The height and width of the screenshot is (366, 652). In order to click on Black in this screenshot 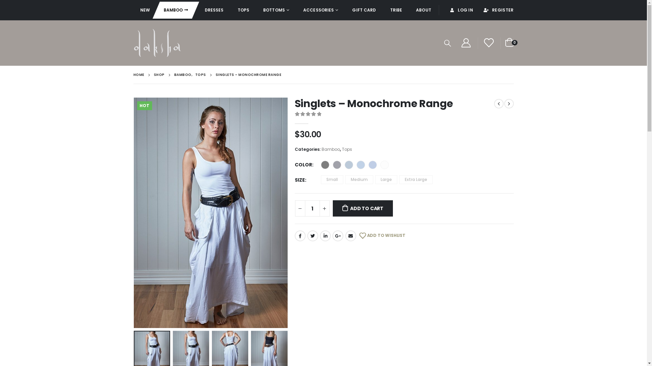, I will do `click(325, 165)`.